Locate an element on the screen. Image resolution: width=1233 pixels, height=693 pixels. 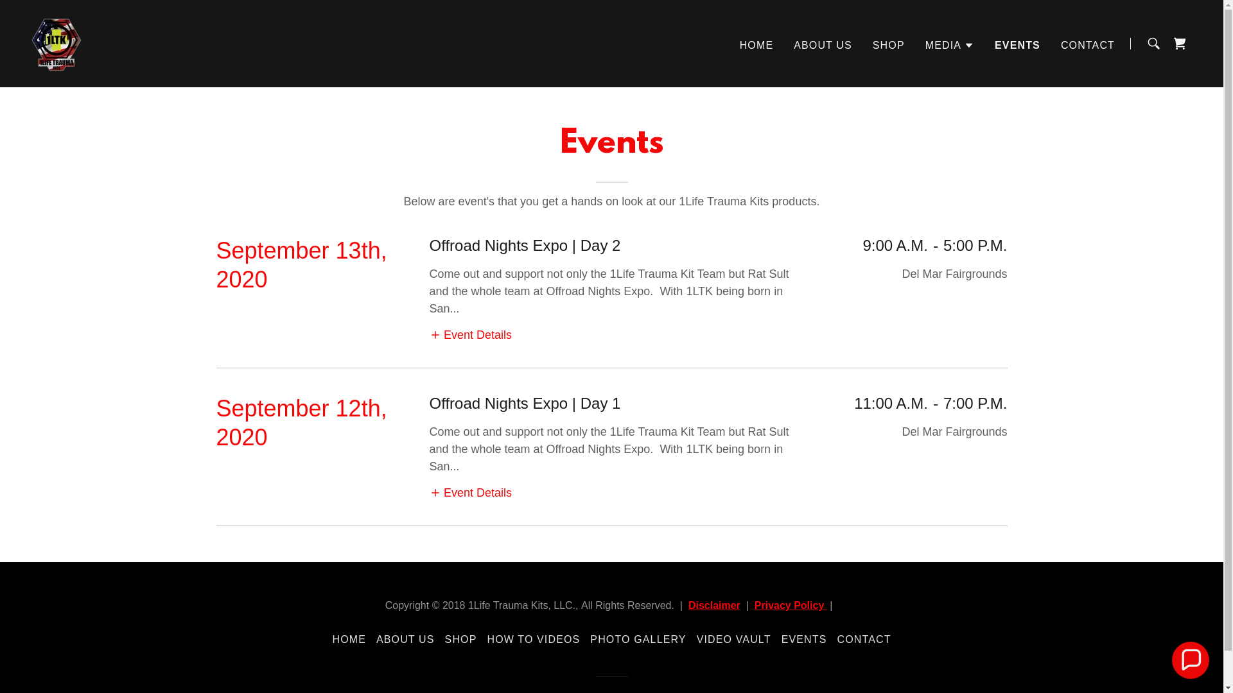
PHOTO GALLERY is located at coordinates (638, 640).